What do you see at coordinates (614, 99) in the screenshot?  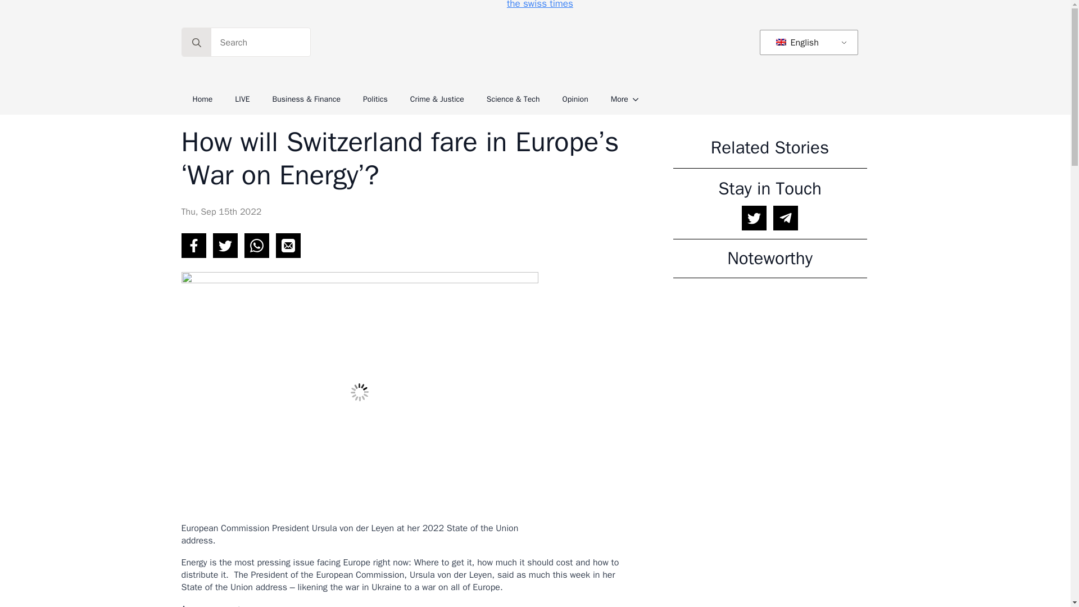 I see `More` at bounding box center [614, 99].